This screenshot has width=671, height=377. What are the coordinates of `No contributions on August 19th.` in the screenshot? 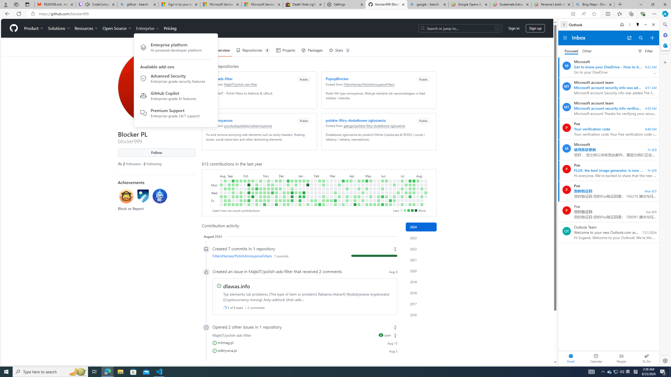 It's located at (426, 185).